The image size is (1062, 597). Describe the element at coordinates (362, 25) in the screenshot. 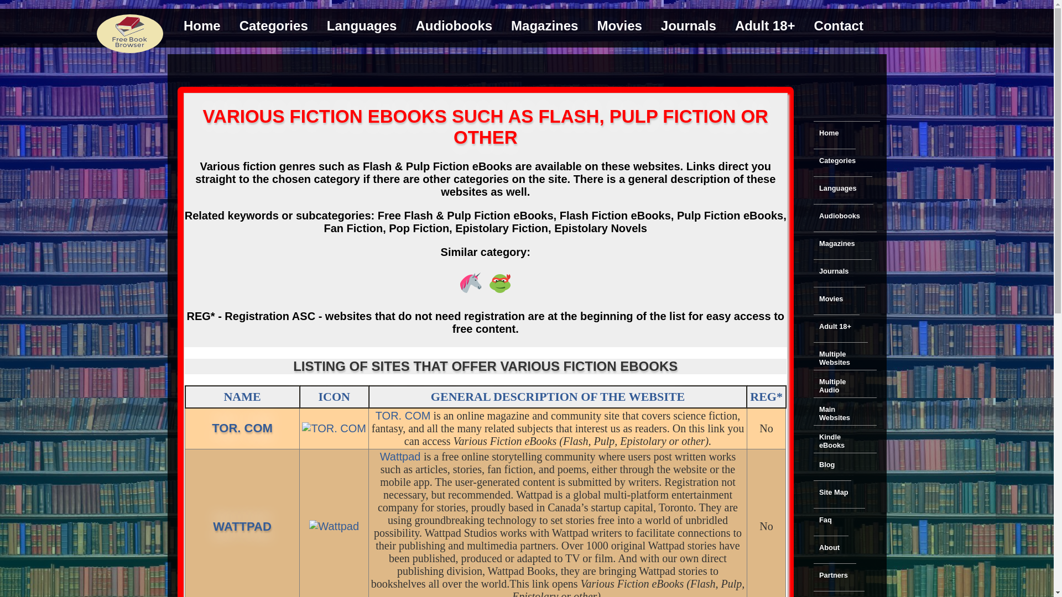

I see `Languages` at that location.